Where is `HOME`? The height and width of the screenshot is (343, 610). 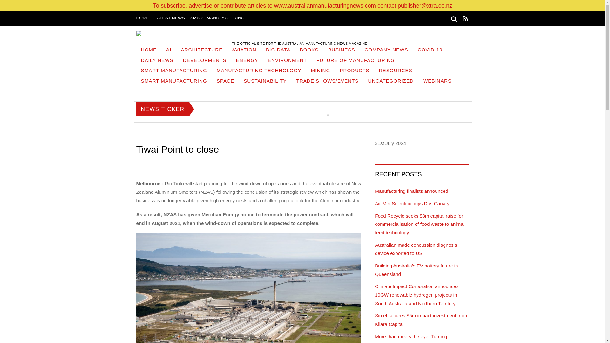 HOME is located at coordinates (149, 50).